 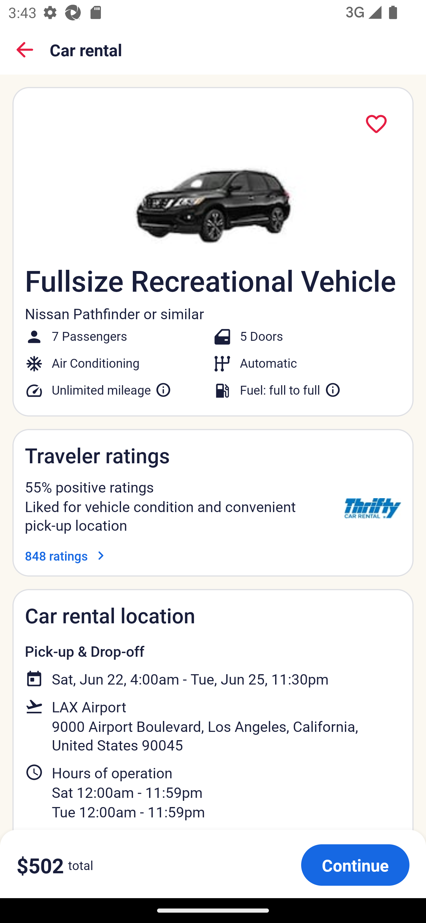 What do you see at coordinates (355, 865) in the screenshot?
I see `Continue` at bounding box center [355, 865].